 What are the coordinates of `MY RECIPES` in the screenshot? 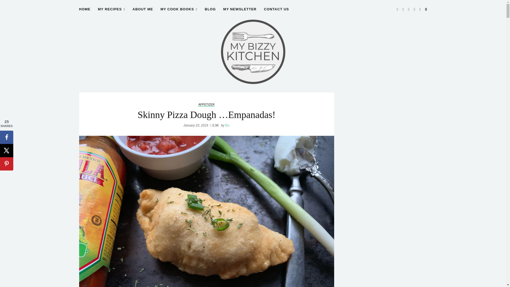 It's located at (111, 12).